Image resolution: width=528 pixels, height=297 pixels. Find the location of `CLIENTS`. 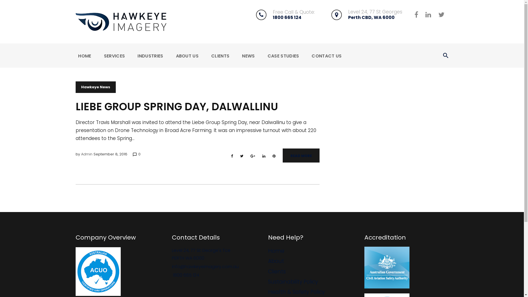

CLIENTS is located at coordinates (220, 56).